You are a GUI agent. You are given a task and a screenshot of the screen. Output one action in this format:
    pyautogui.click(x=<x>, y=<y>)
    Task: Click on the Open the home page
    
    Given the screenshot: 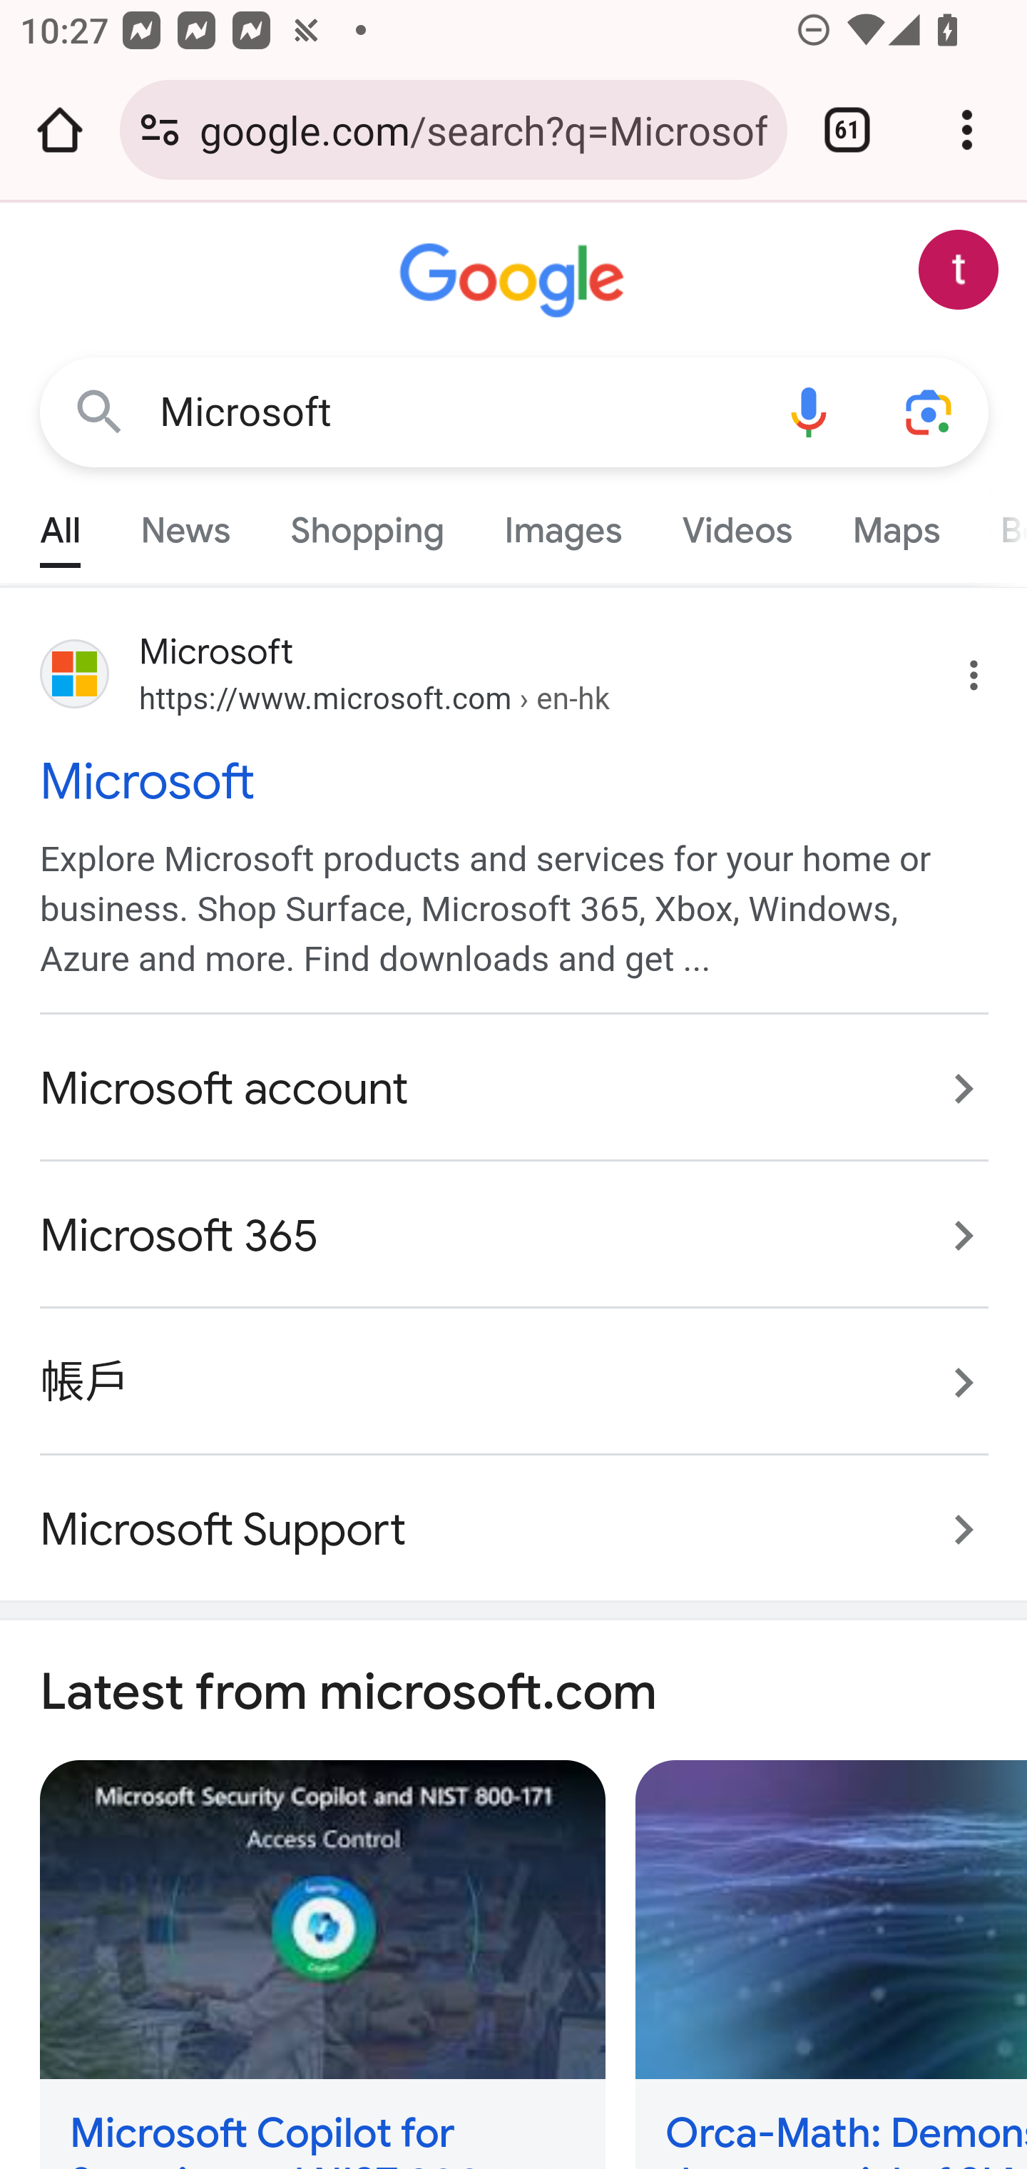 What is the action you would take?
    pyautogui.click(x=60, y=130)
    